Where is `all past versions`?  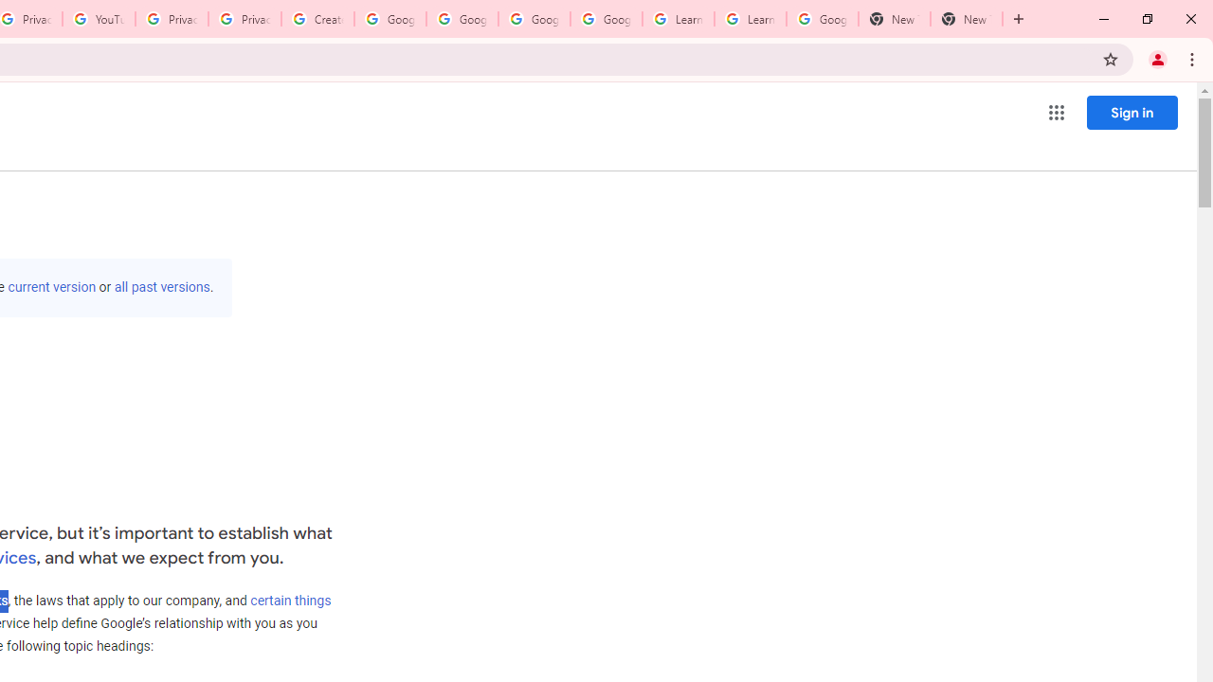 all past versions is located at coordinates (161, 287).